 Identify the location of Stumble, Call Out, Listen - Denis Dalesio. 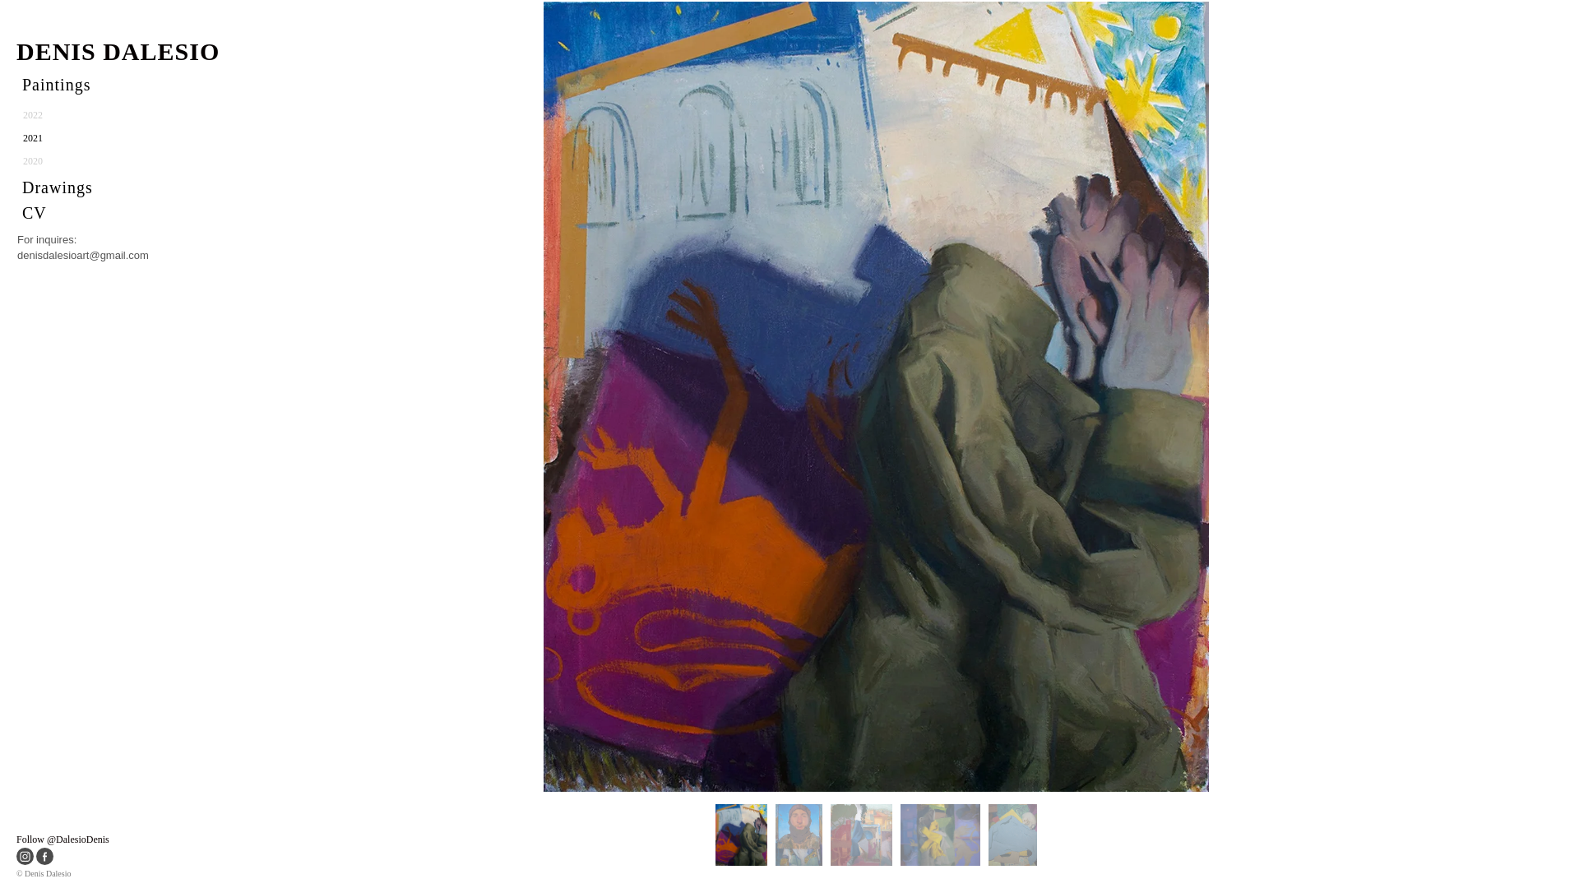
(742, 835).